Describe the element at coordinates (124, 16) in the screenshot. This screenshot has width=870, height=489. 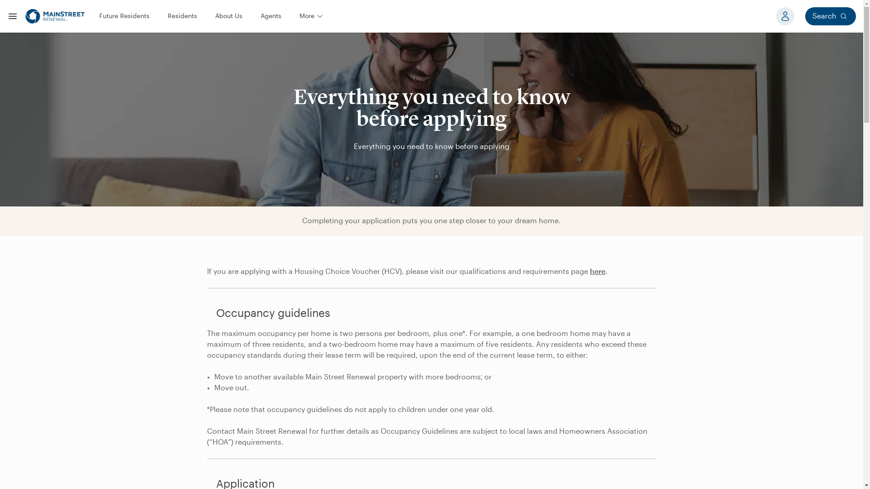
I see `Future Residents` at that location.